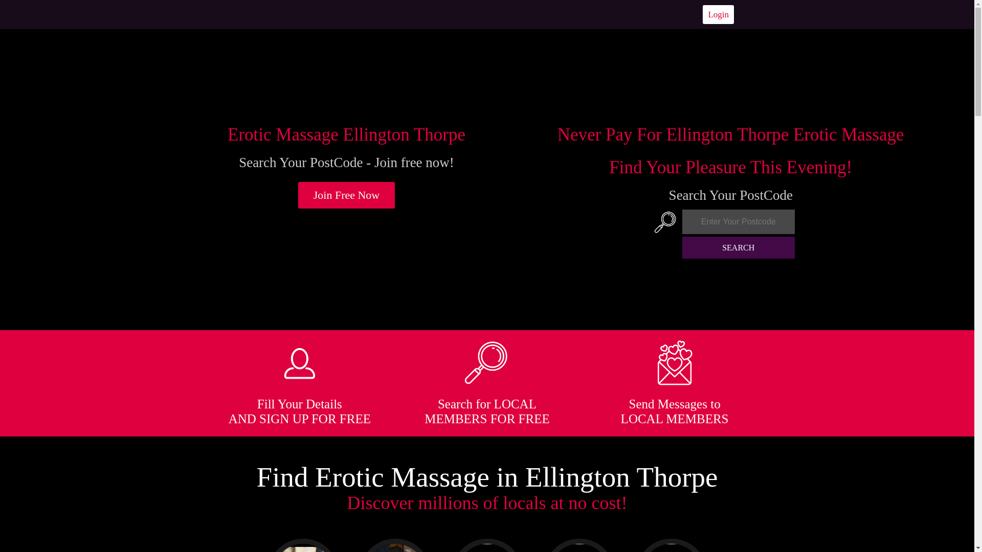 Image resolution: width=982 pixels, height=552 pixels. What do you see at coordinates (718, 14) in the screenshot?
I see `Login` at bounding box center [718, 14].